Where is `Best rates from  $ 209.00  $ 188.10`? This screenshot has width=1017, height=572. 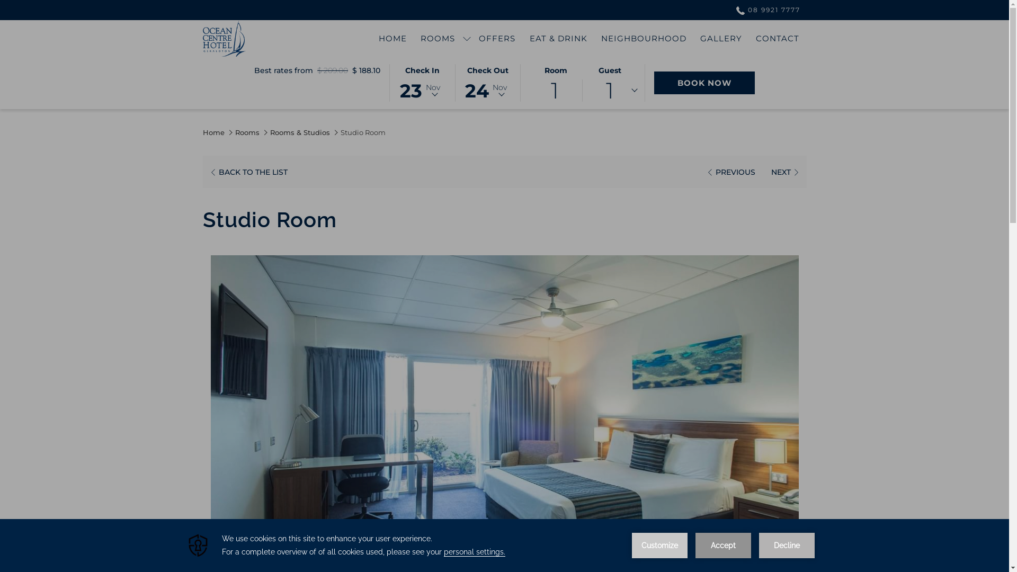
Best rates from  $ 209.00  $ 188.10 is located at coordinates (317, 70).